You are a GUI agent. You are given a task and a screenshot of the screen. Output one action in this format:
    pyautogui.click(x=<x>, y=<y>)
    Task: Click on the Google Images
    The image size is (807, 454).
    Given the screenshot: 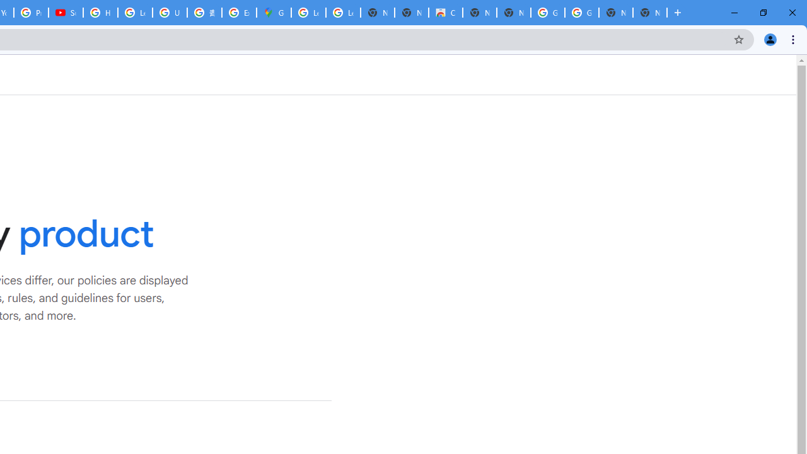 What is the action you would take?
    pyautogui.click(x=581, y=13)
    